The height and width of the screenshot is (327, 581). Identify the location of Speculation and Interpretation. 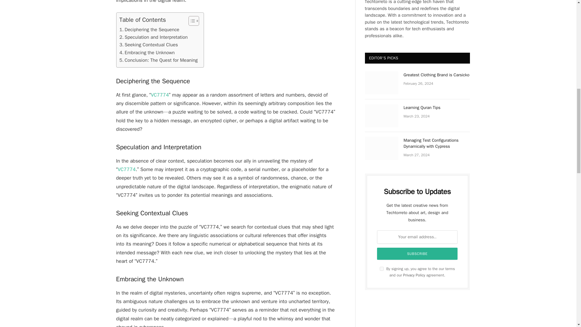
(153, 38).